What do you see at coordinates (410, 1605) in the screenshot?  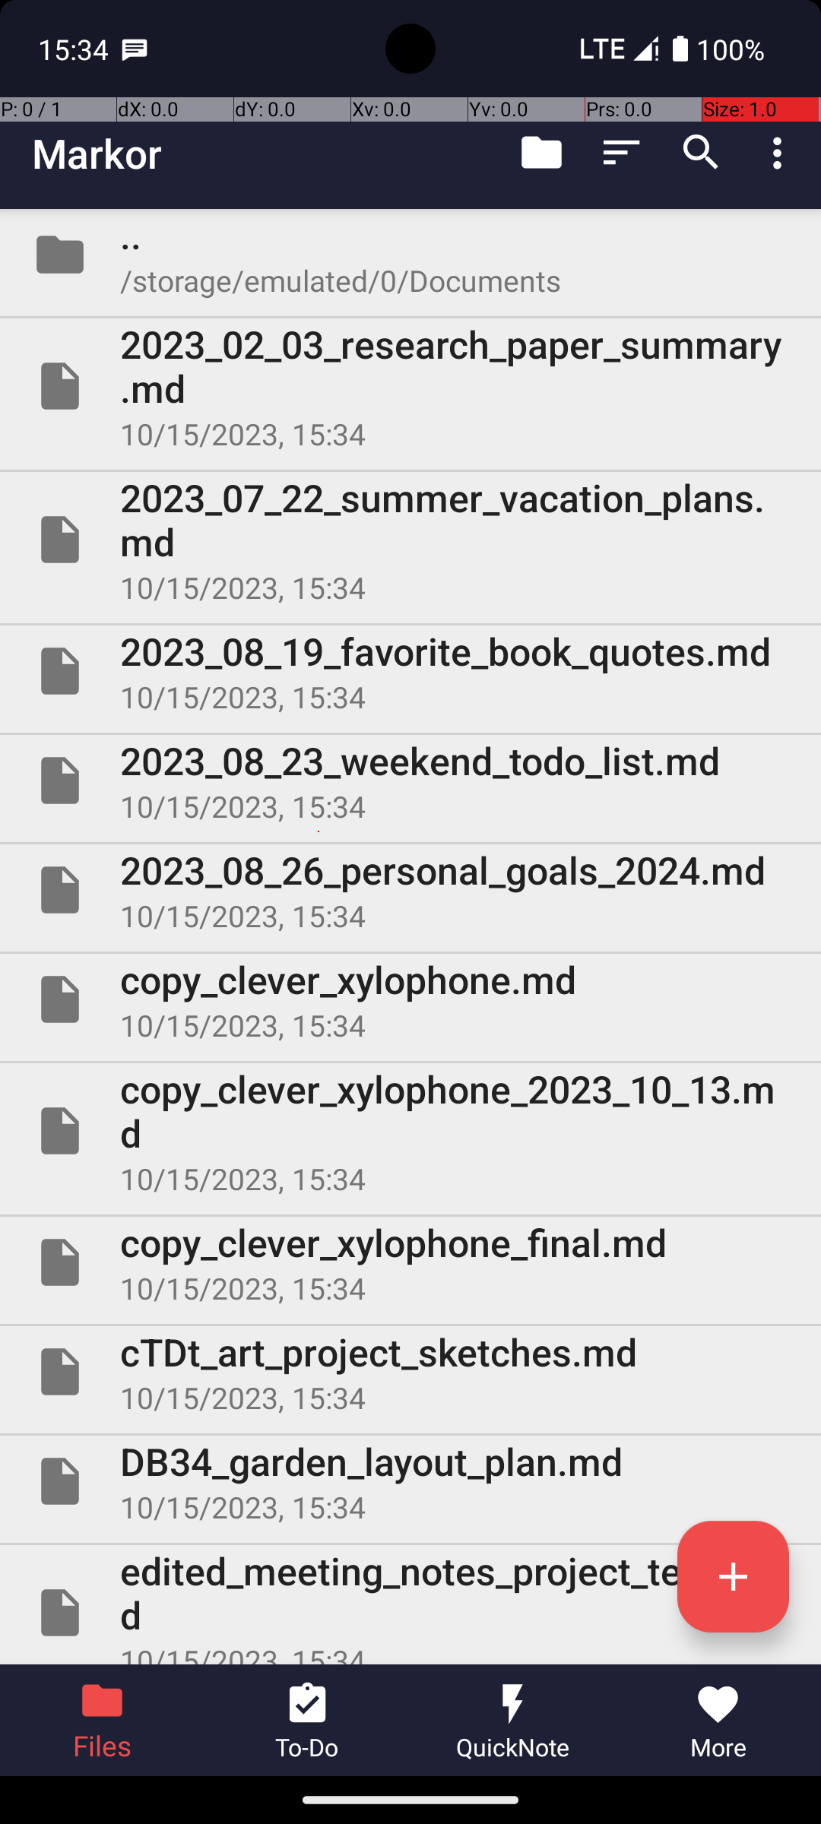 I see `File edited_meeting_notes_project_team.md ` at bounding box center [410, 1605].